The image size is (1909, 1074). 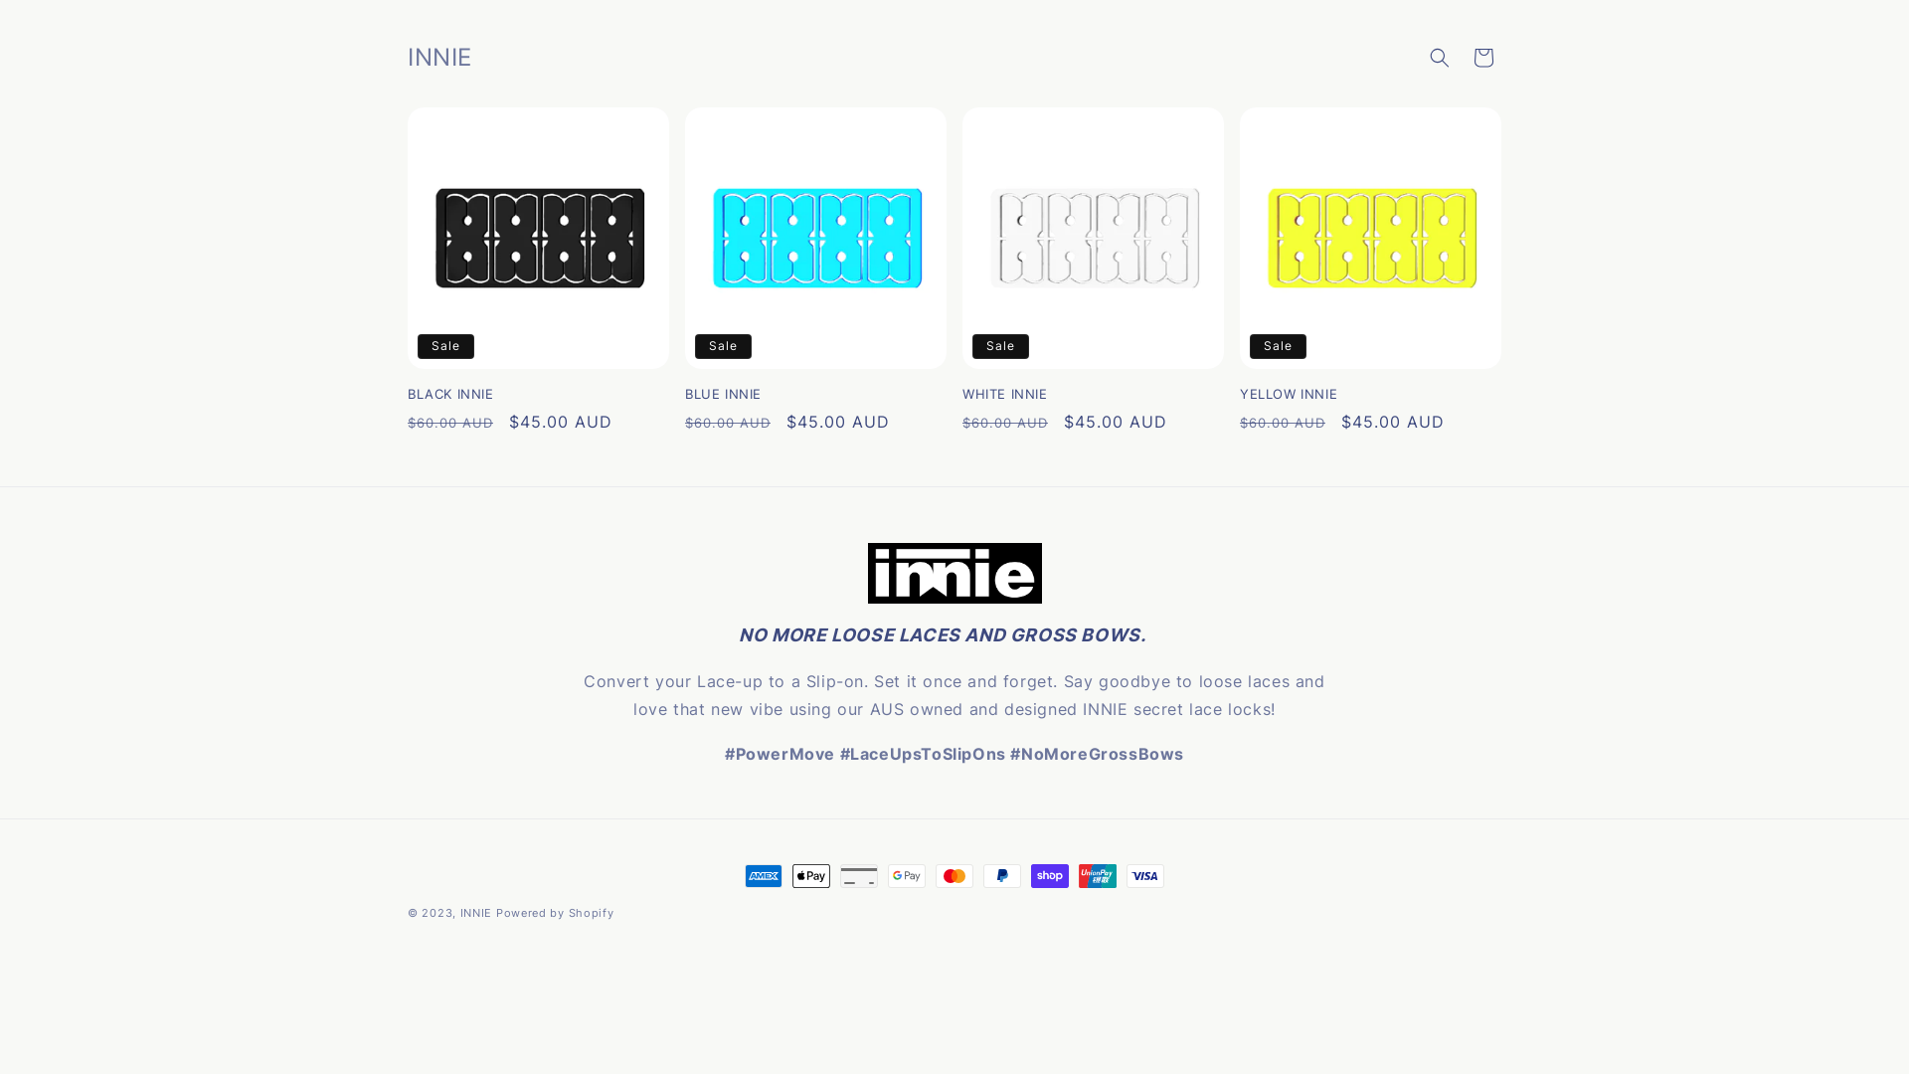 I want to click on INNIE, so click(x=477, y=913).